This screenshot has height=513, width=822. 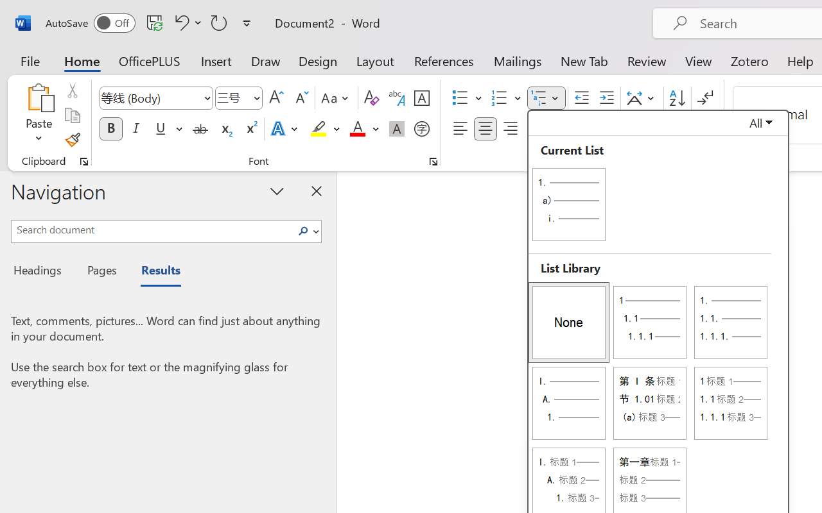 I want to click on Search, so click(x=307, y=231).